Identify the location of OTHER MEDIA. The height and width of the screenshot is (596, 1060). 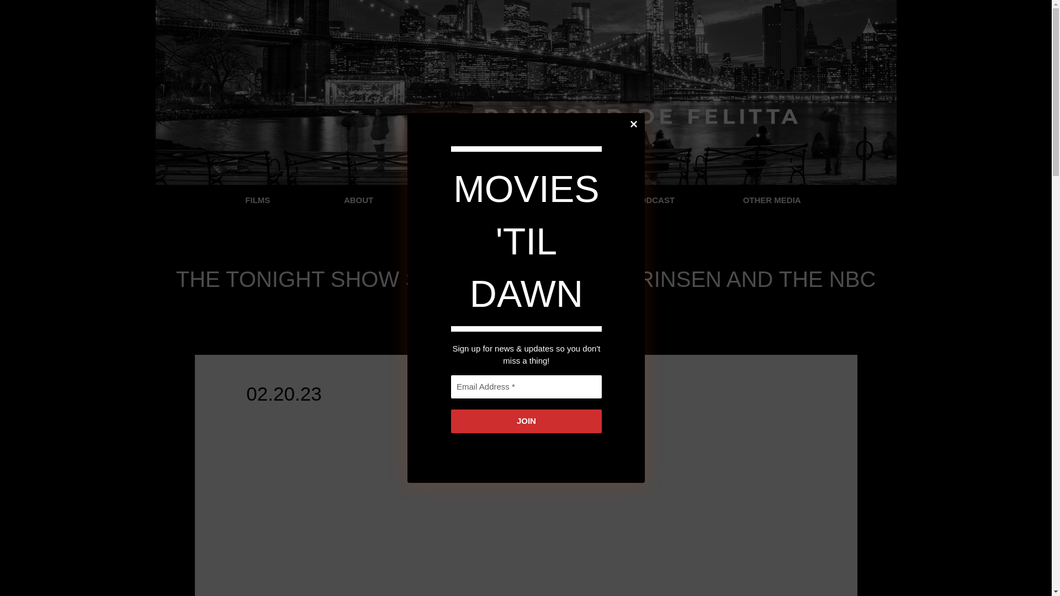
(775, 200).